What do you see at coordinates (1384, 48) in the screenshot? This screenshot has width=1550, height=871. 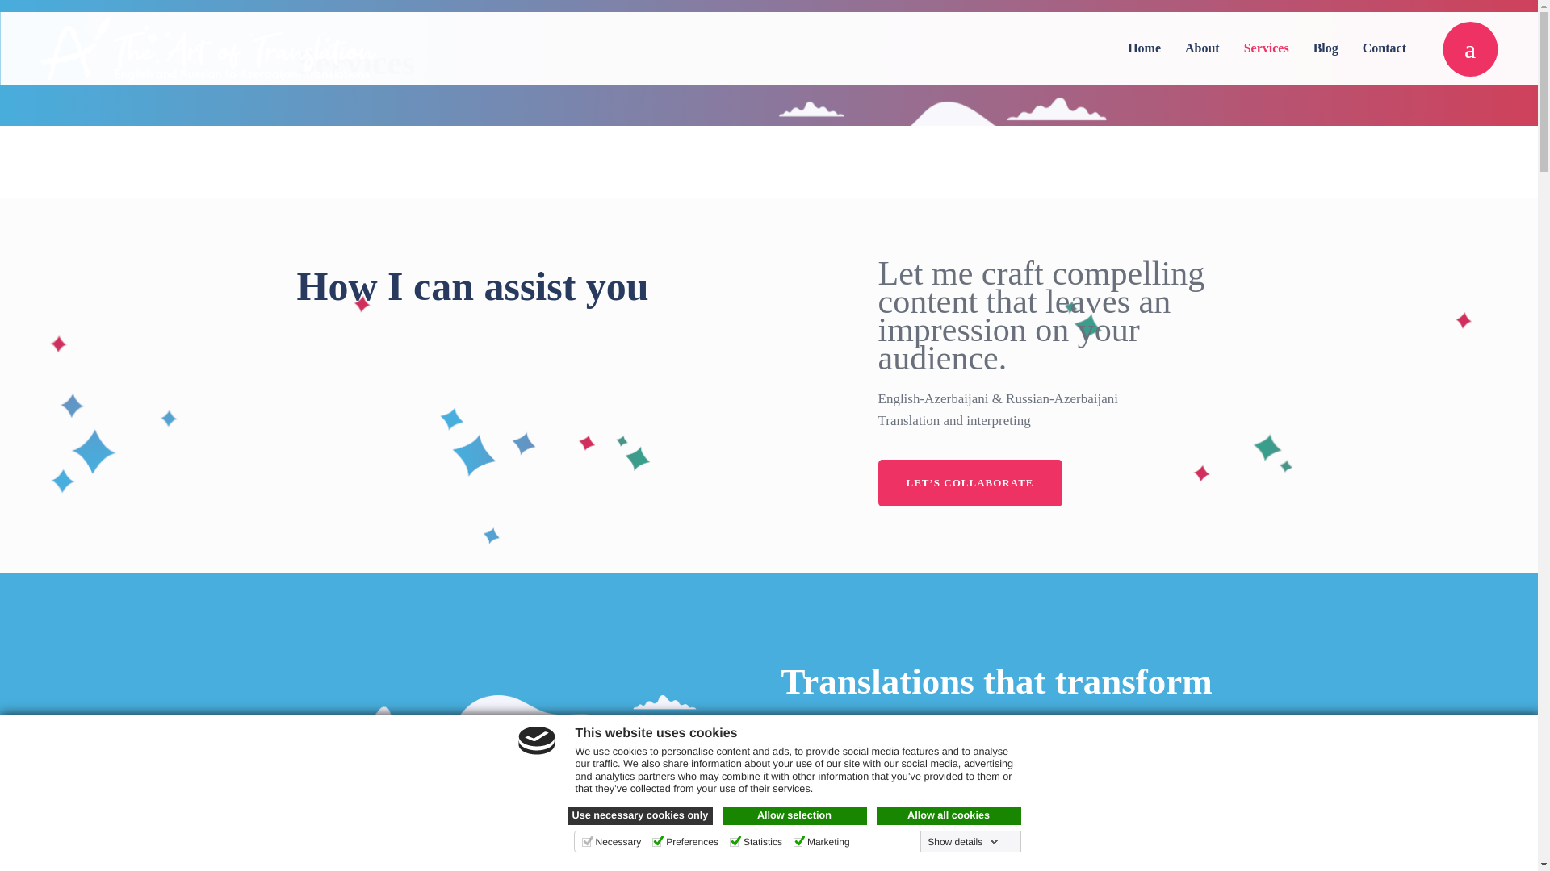 I see `Contact` at bounding box center [1384, 48].